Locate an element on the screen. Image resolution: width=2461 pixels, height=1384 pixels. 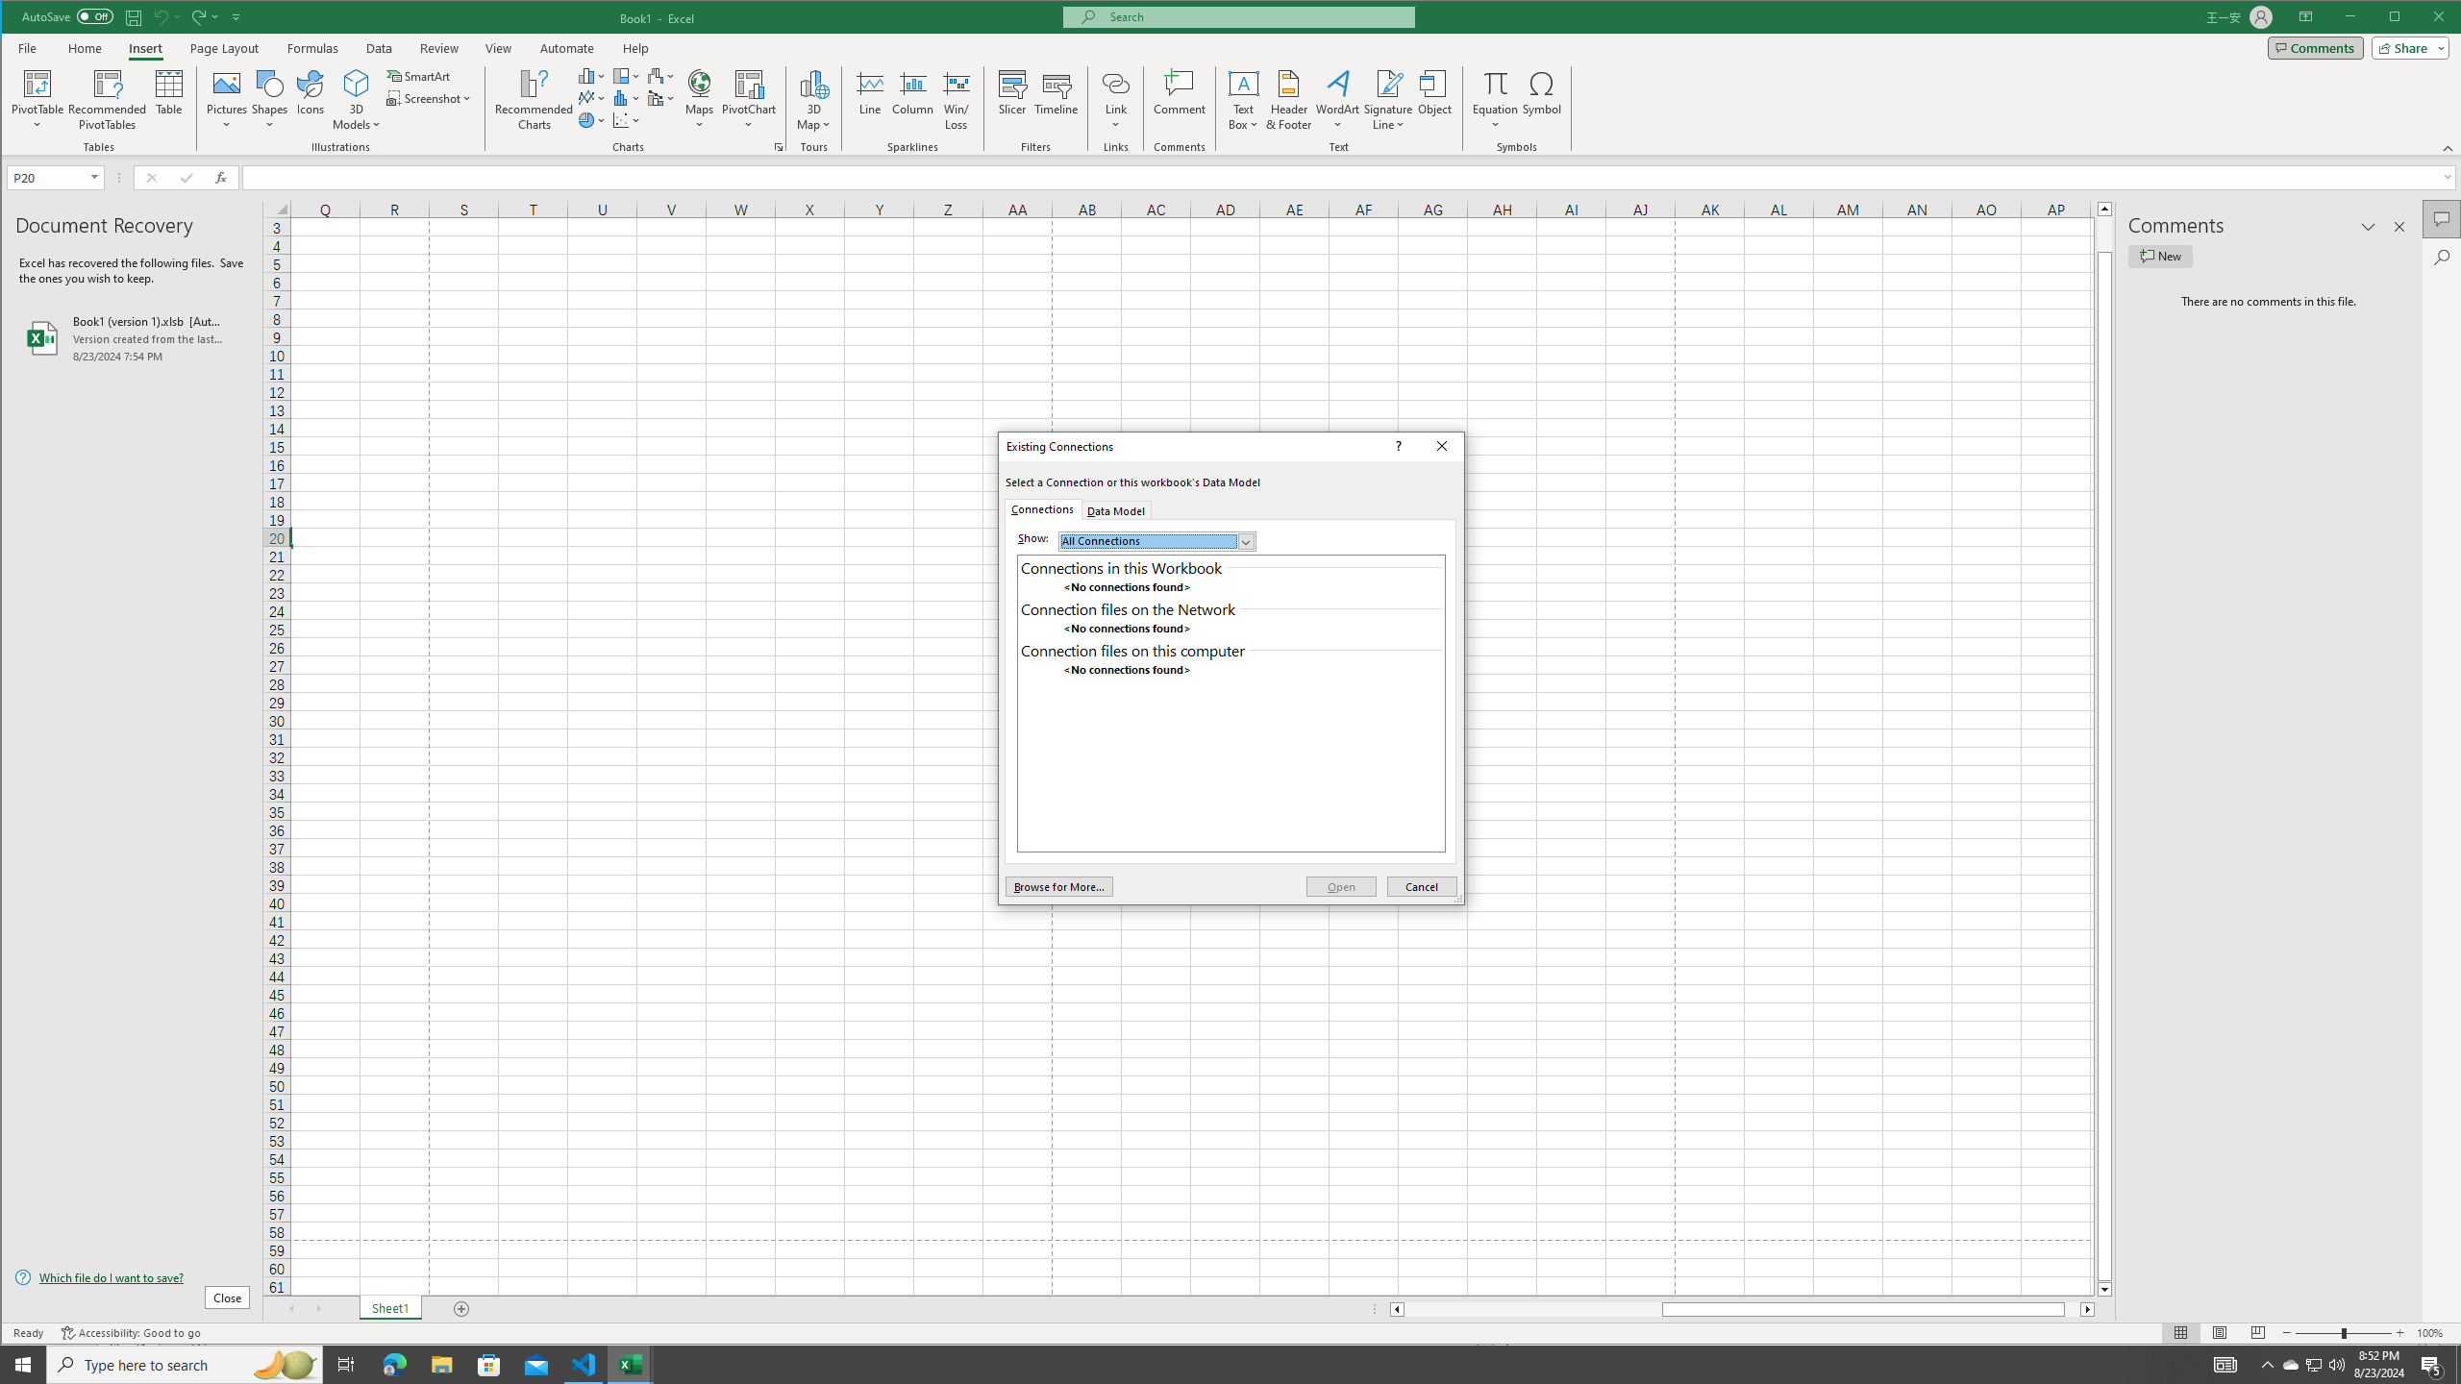
Action Center, 5 new notifications is located at coordinates (2432, 1365).